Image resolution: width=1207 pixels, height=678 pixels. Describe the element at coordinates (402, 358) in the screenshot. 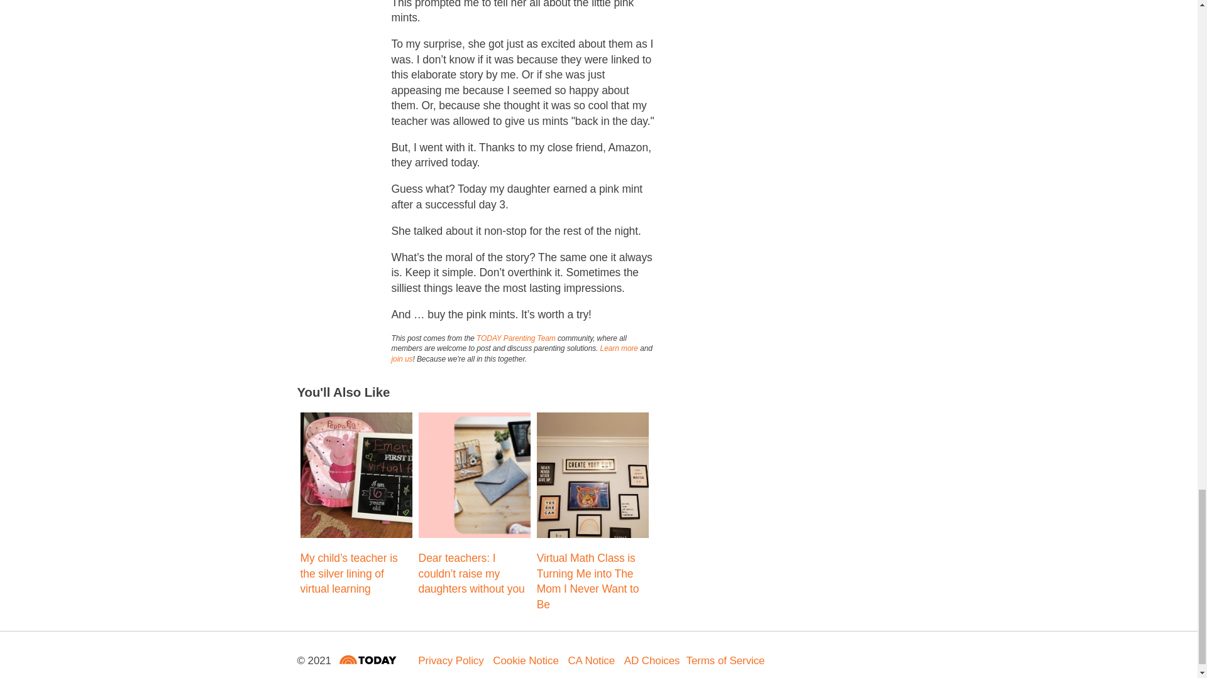

I see `join us` at that location.